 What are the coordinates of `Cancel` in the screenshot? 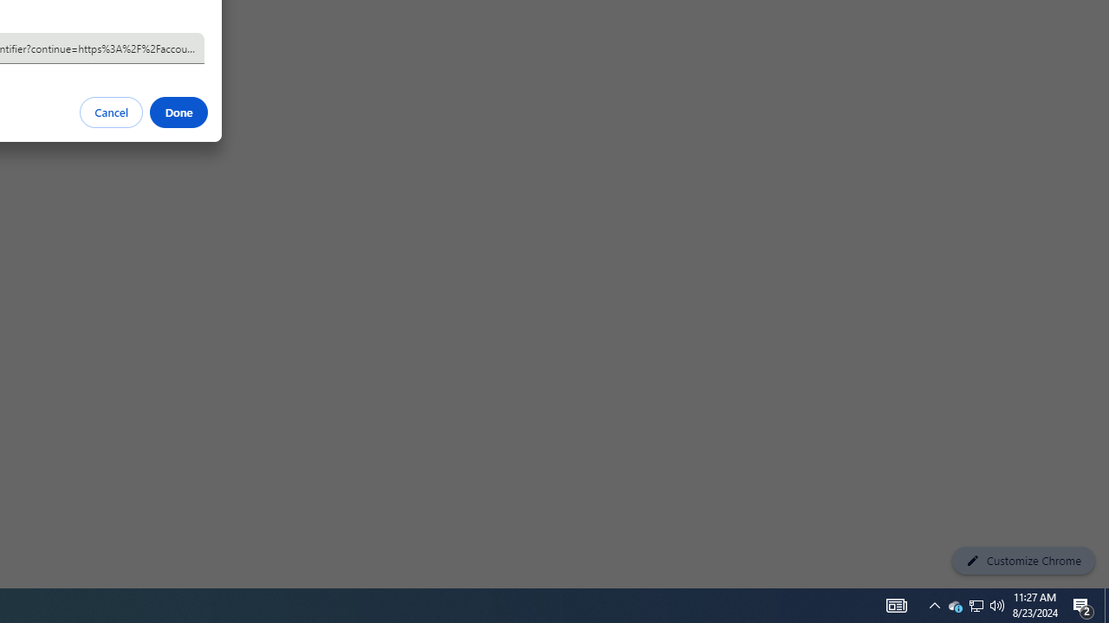 It's located at (112, 112).